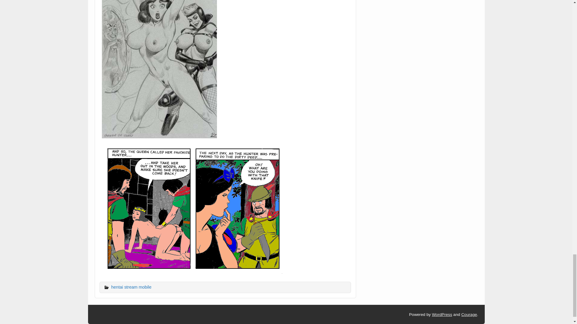 The width and height of the screenshot is (577, 324). I want to click on Courage WordPress Theme, so click(469, 314).